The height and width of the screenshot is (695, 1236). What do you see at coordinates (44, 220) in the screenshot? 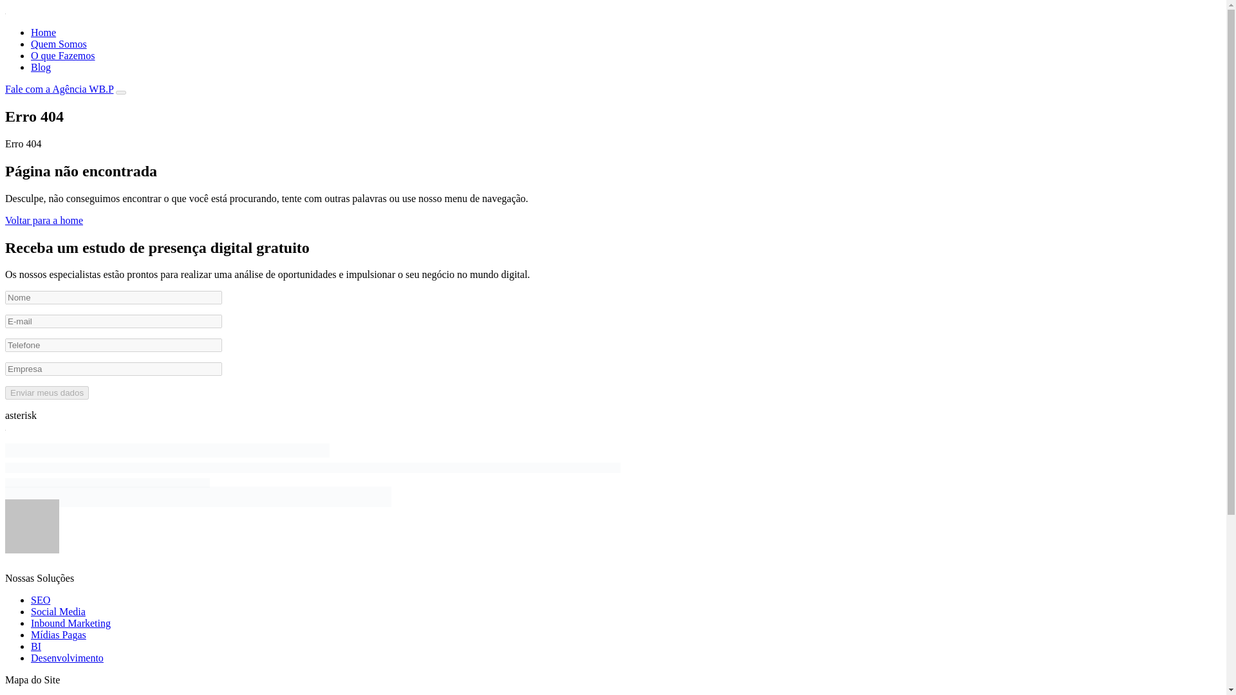
I see `Voltar para a home` at bounding box center [44, 220].